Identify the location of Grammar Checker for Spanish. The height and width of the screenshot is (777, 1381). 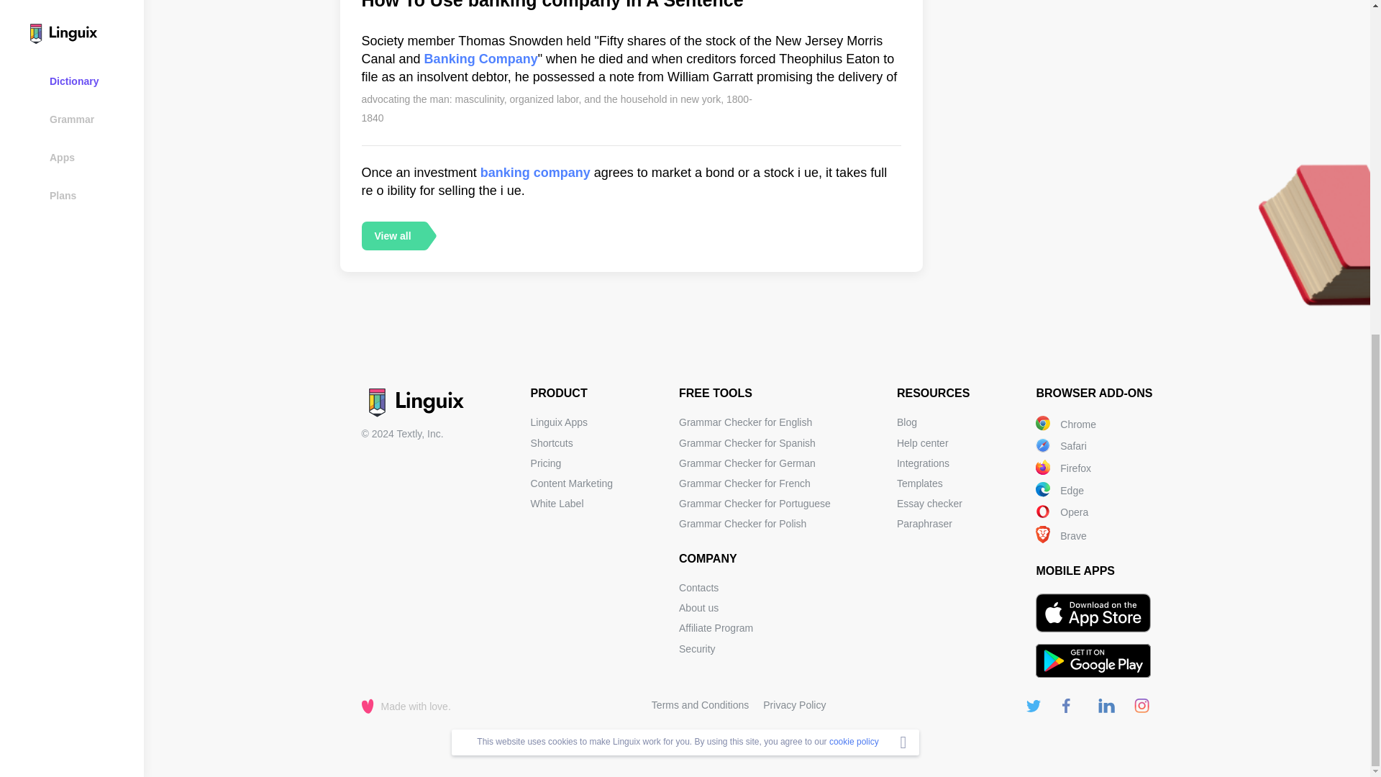
(747, 443).